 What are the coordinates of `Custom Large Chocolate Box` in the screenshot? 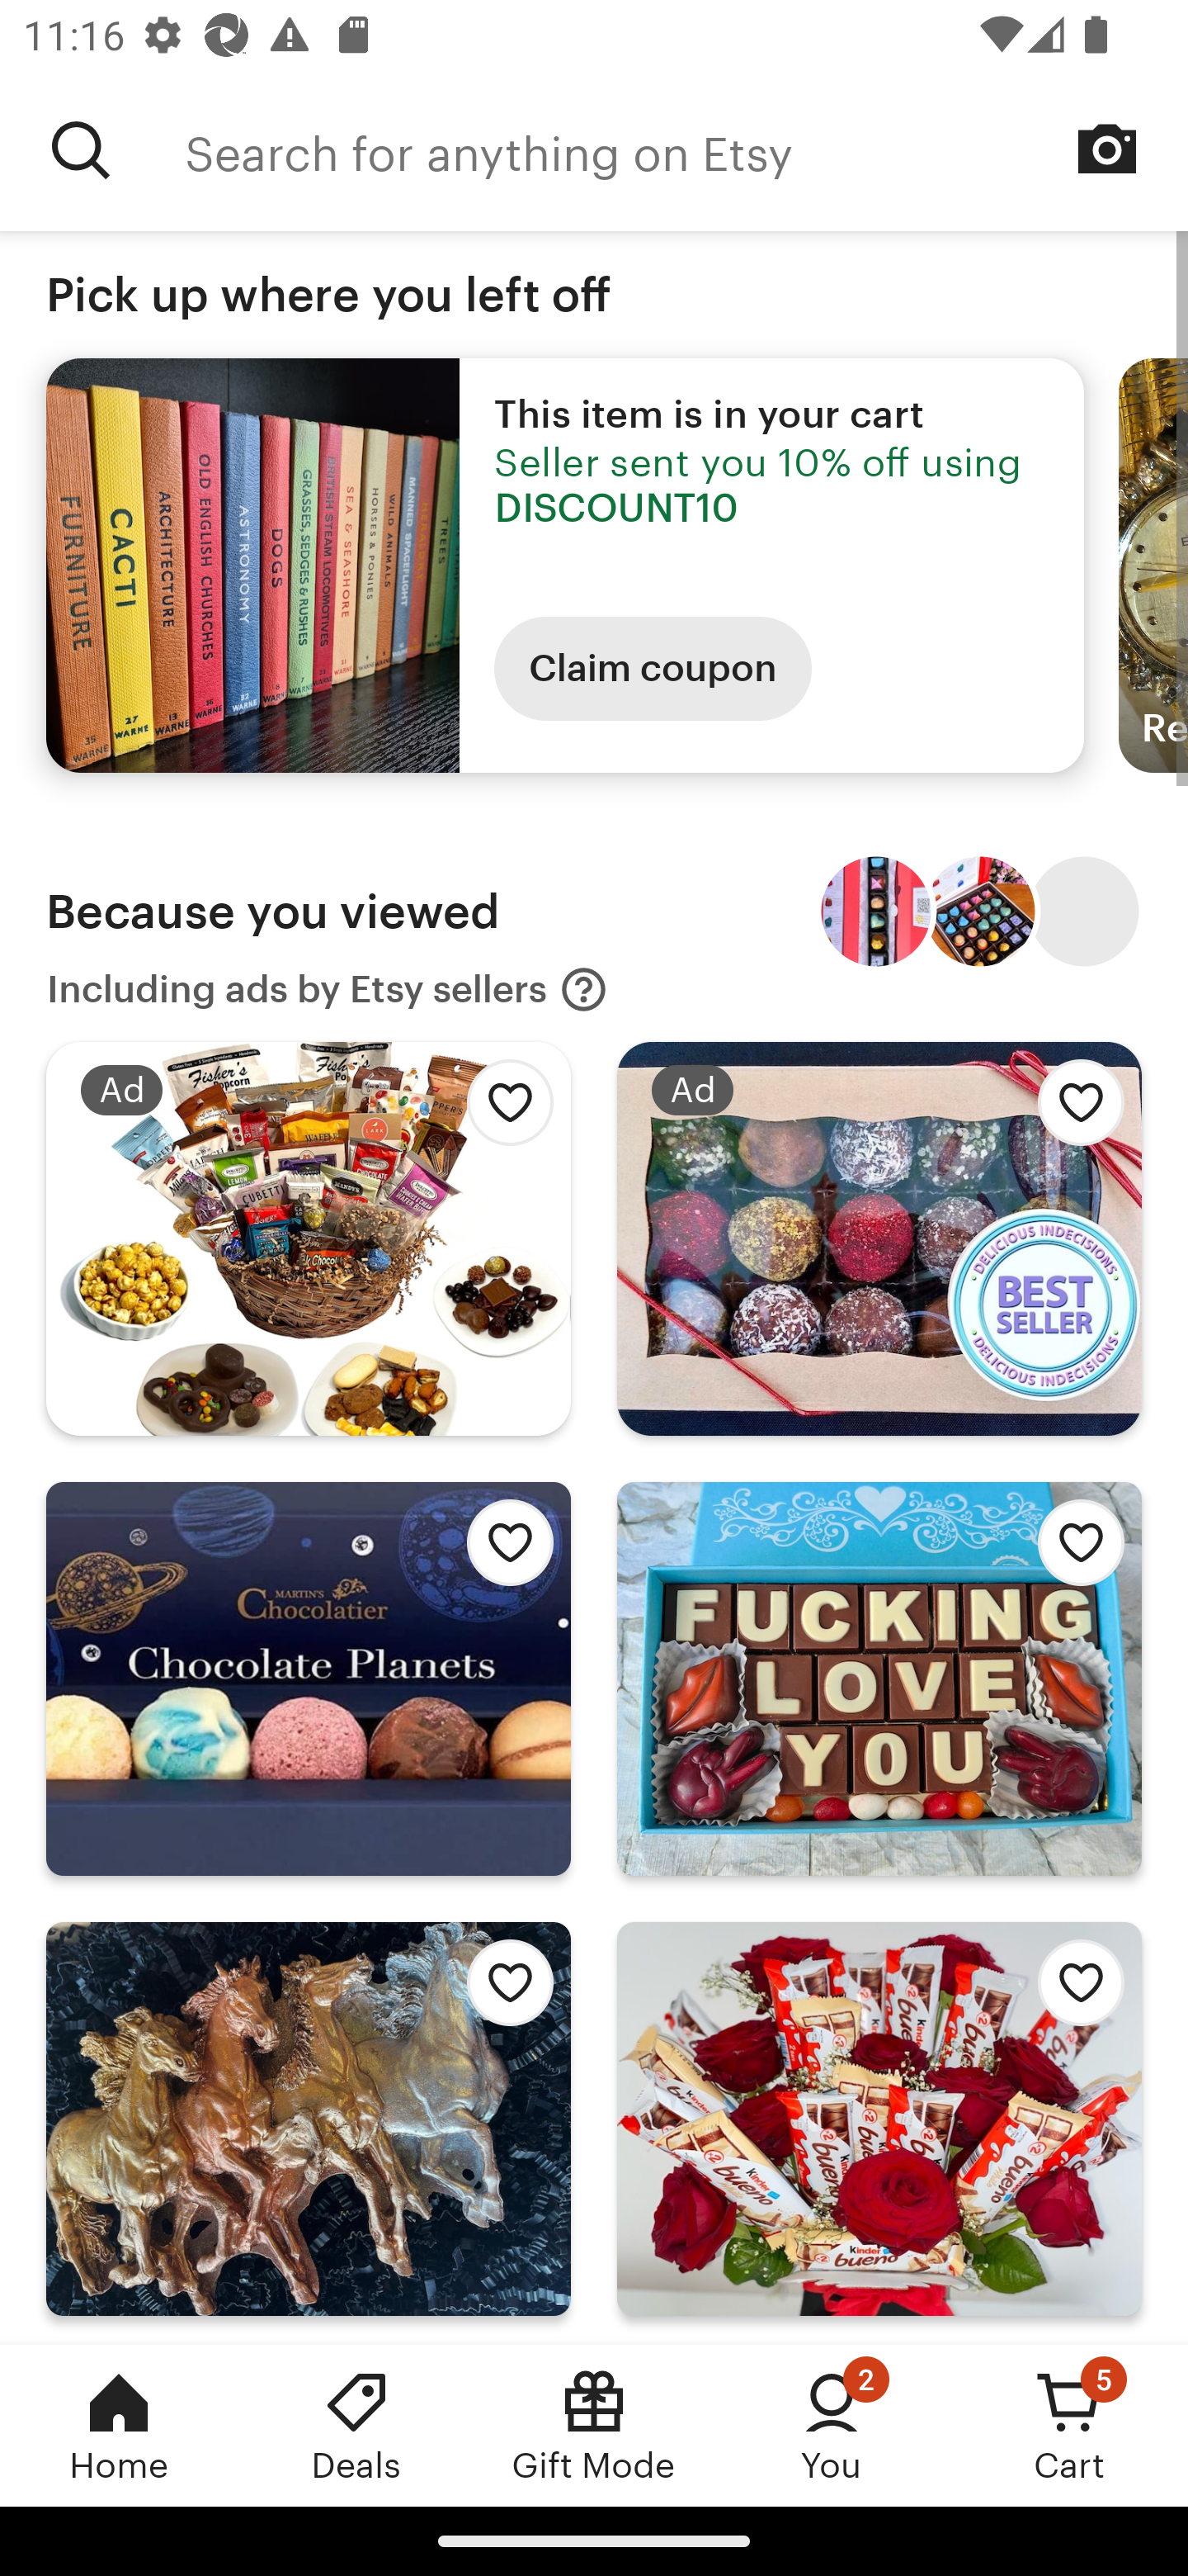 It's located at (1084, 912).